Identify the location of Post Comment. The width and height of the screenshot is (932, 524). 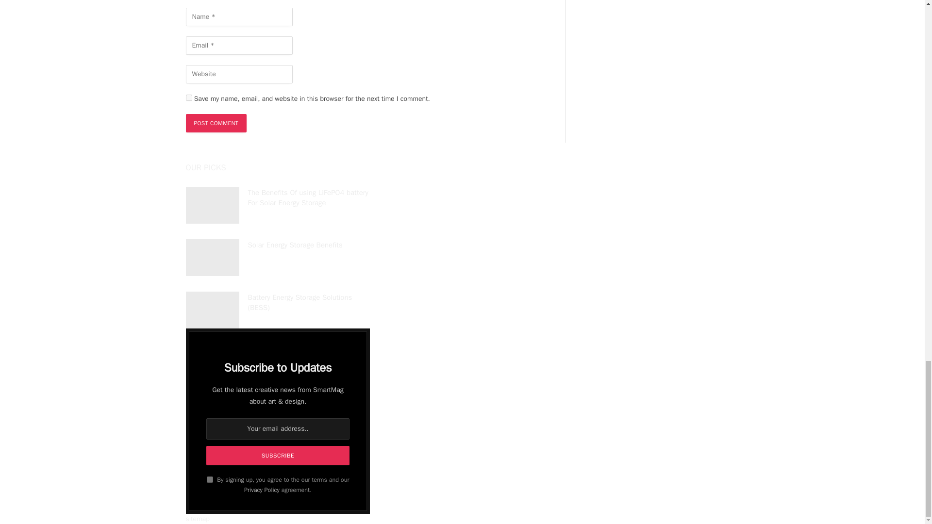
(216, 123).